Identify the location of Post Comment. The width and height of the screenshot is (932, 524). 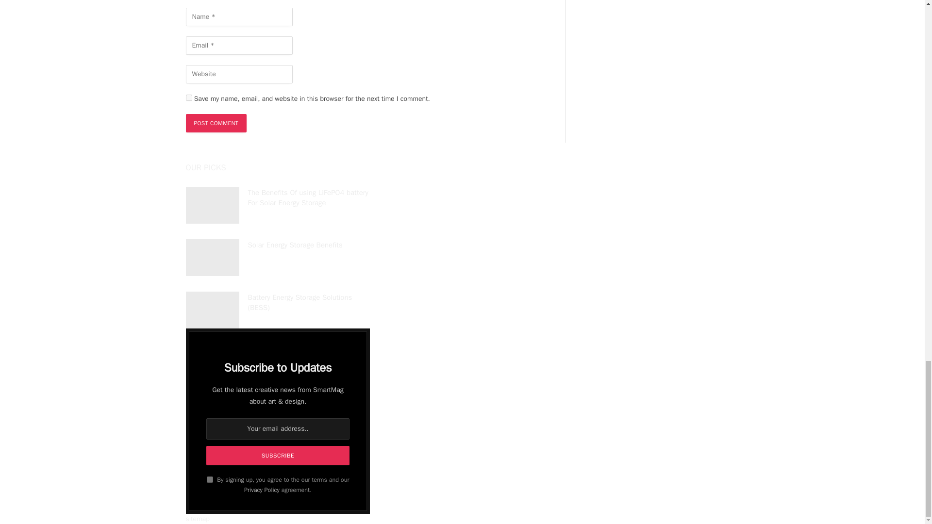
(216, 123).